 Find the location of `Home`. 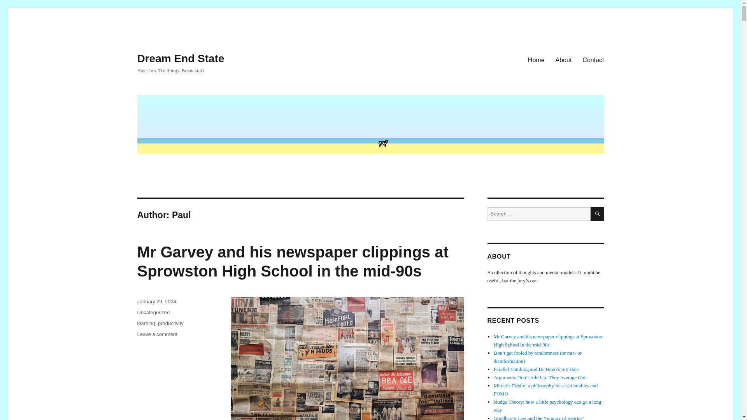

Home is located at coordinates (536, 59).